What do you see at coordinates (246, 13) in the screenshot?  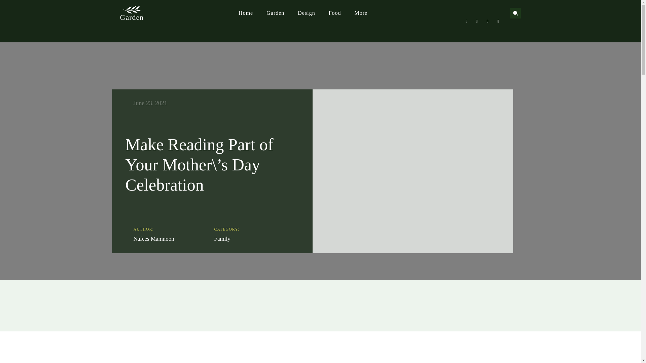 I see `Home` at bounding box center [246, 13].